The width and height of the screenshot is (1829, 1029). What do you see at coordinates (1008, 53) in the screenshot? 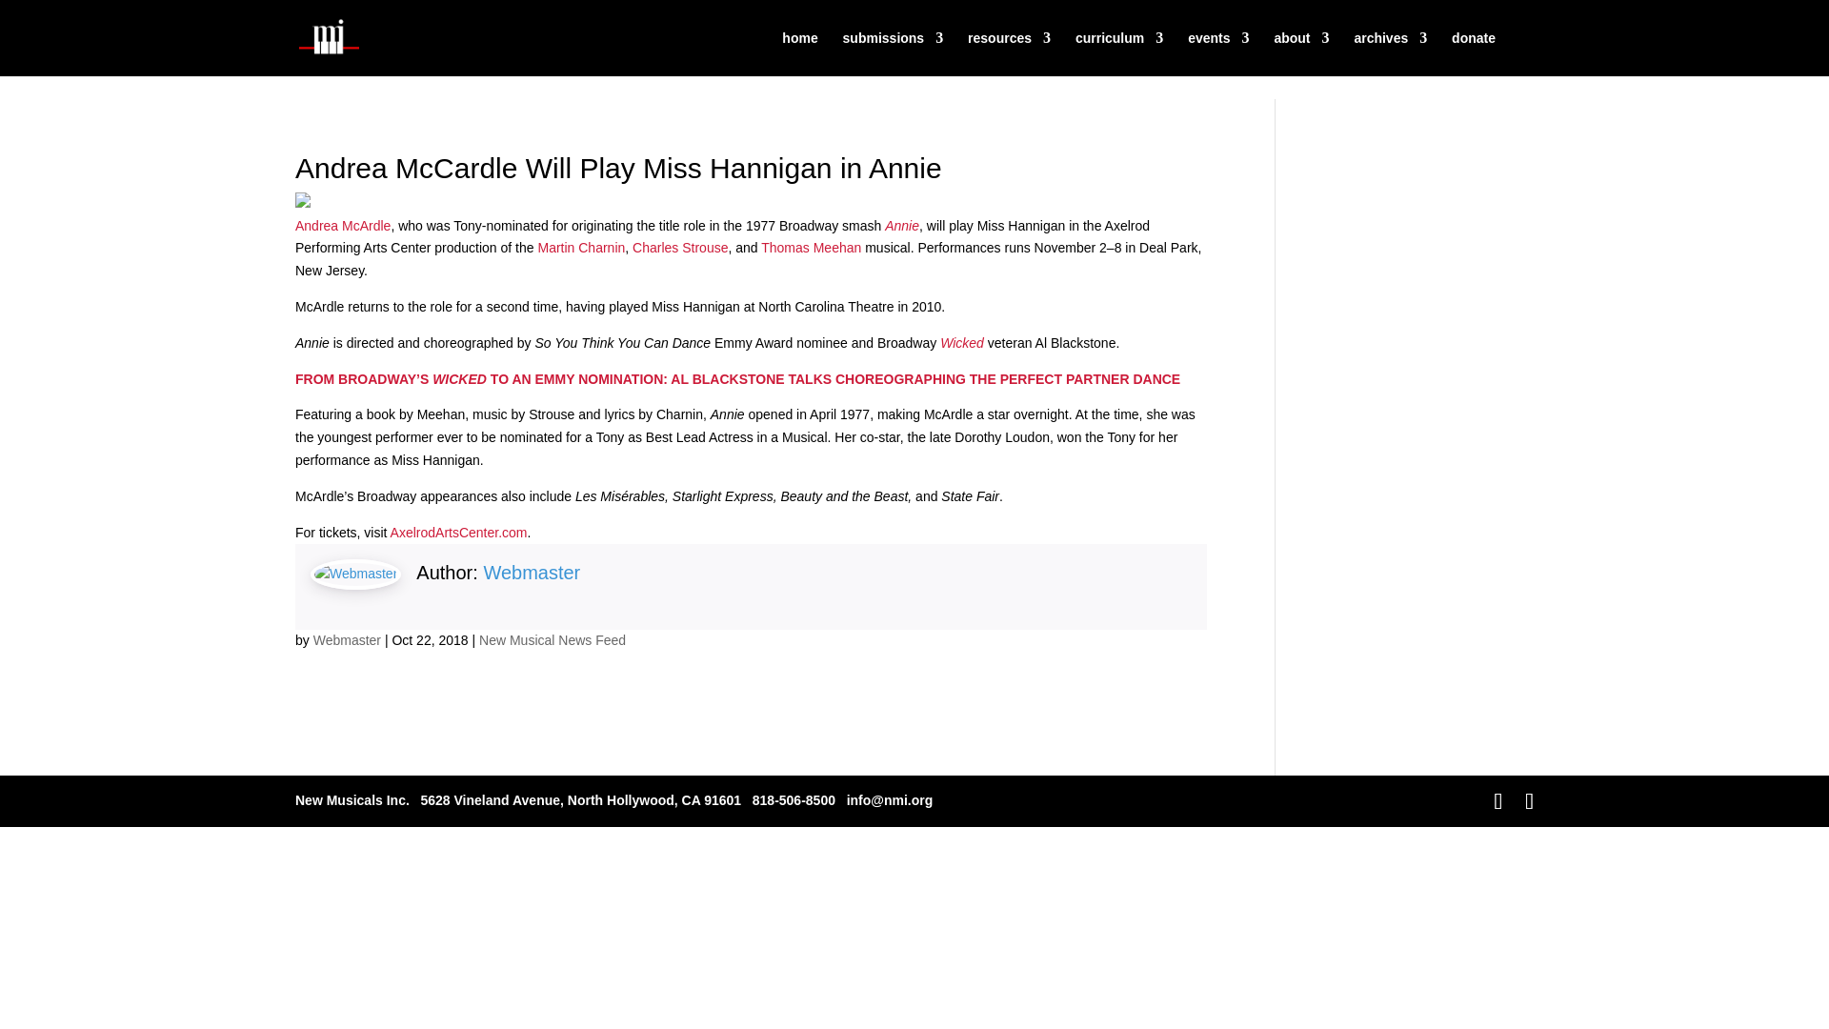
I see `resources` at bounding box center [1008, 53].